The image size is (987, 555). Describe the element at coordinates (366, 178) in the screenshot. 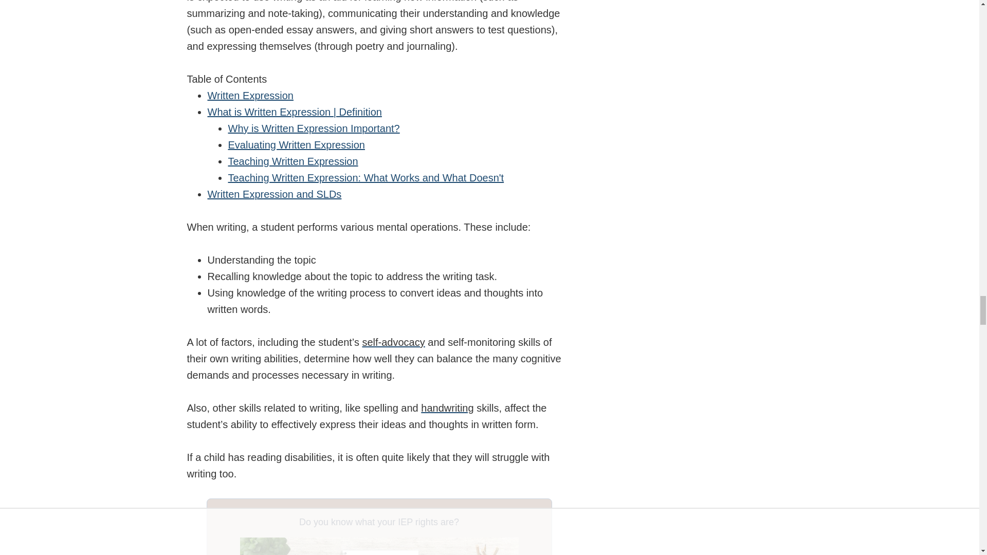

I see `Teaching Written Expression: What Works and What Doesn't` at that location.